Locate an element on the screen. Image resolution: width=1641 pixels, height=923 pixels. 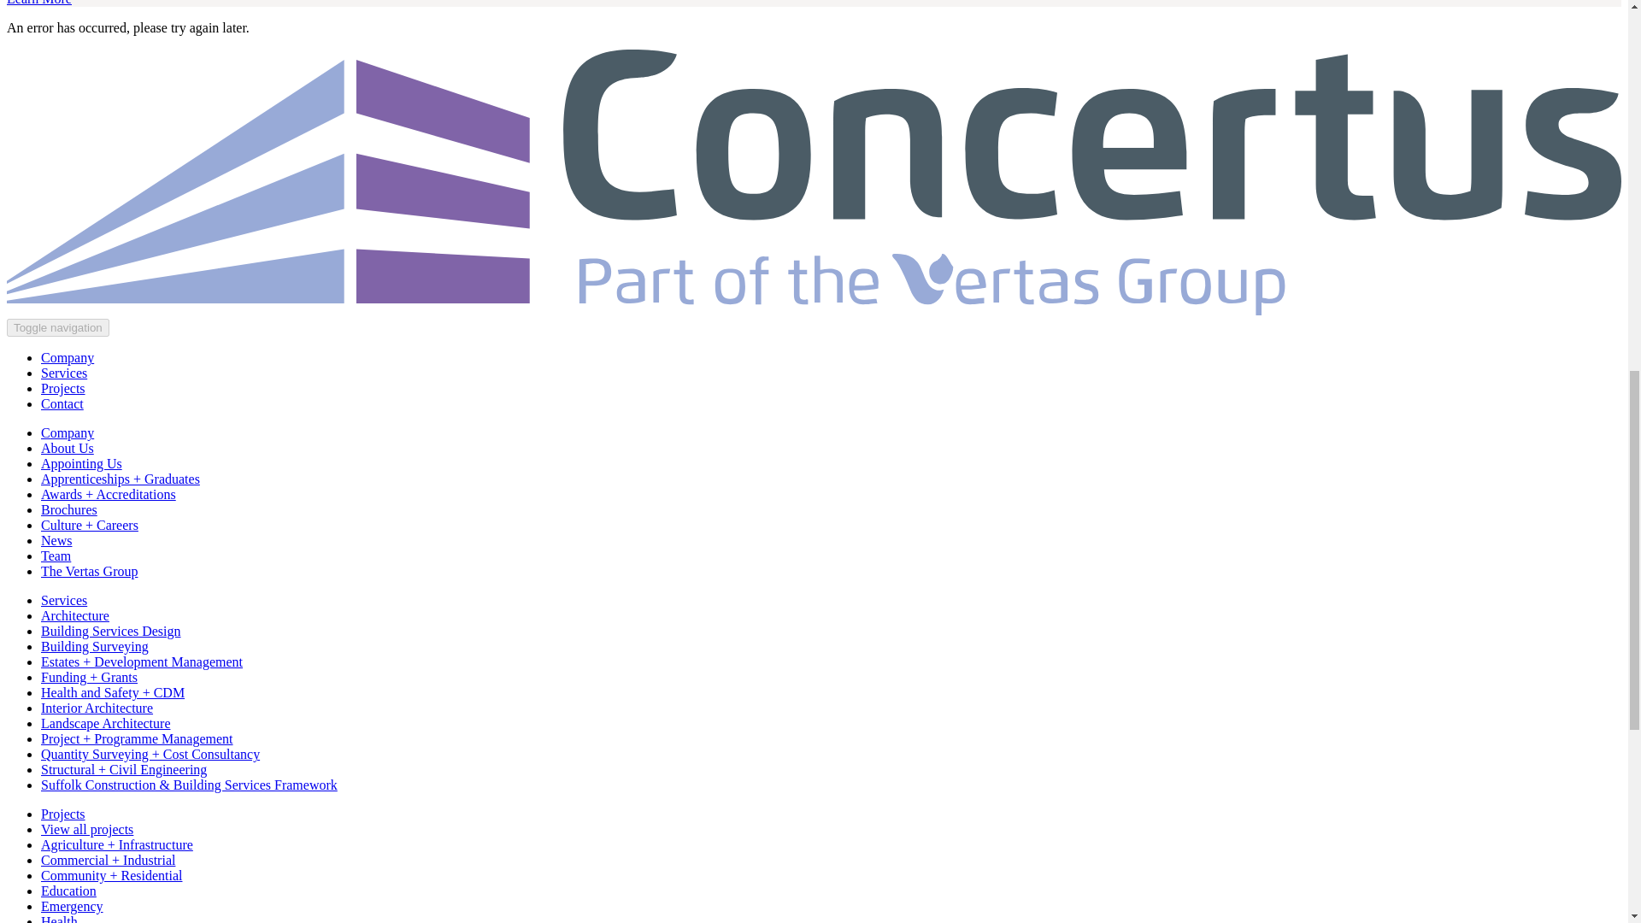
About Us is located at coordinates (67, 448).